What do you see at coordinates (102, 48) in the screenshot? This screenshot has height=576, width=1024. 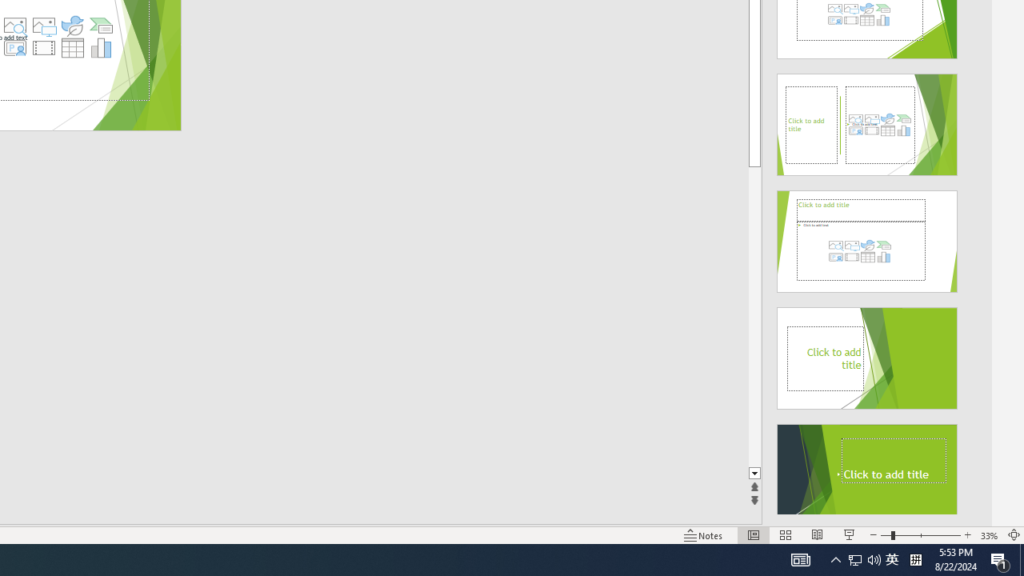 I see `Insert Chart` at bounding box center [102, 48].